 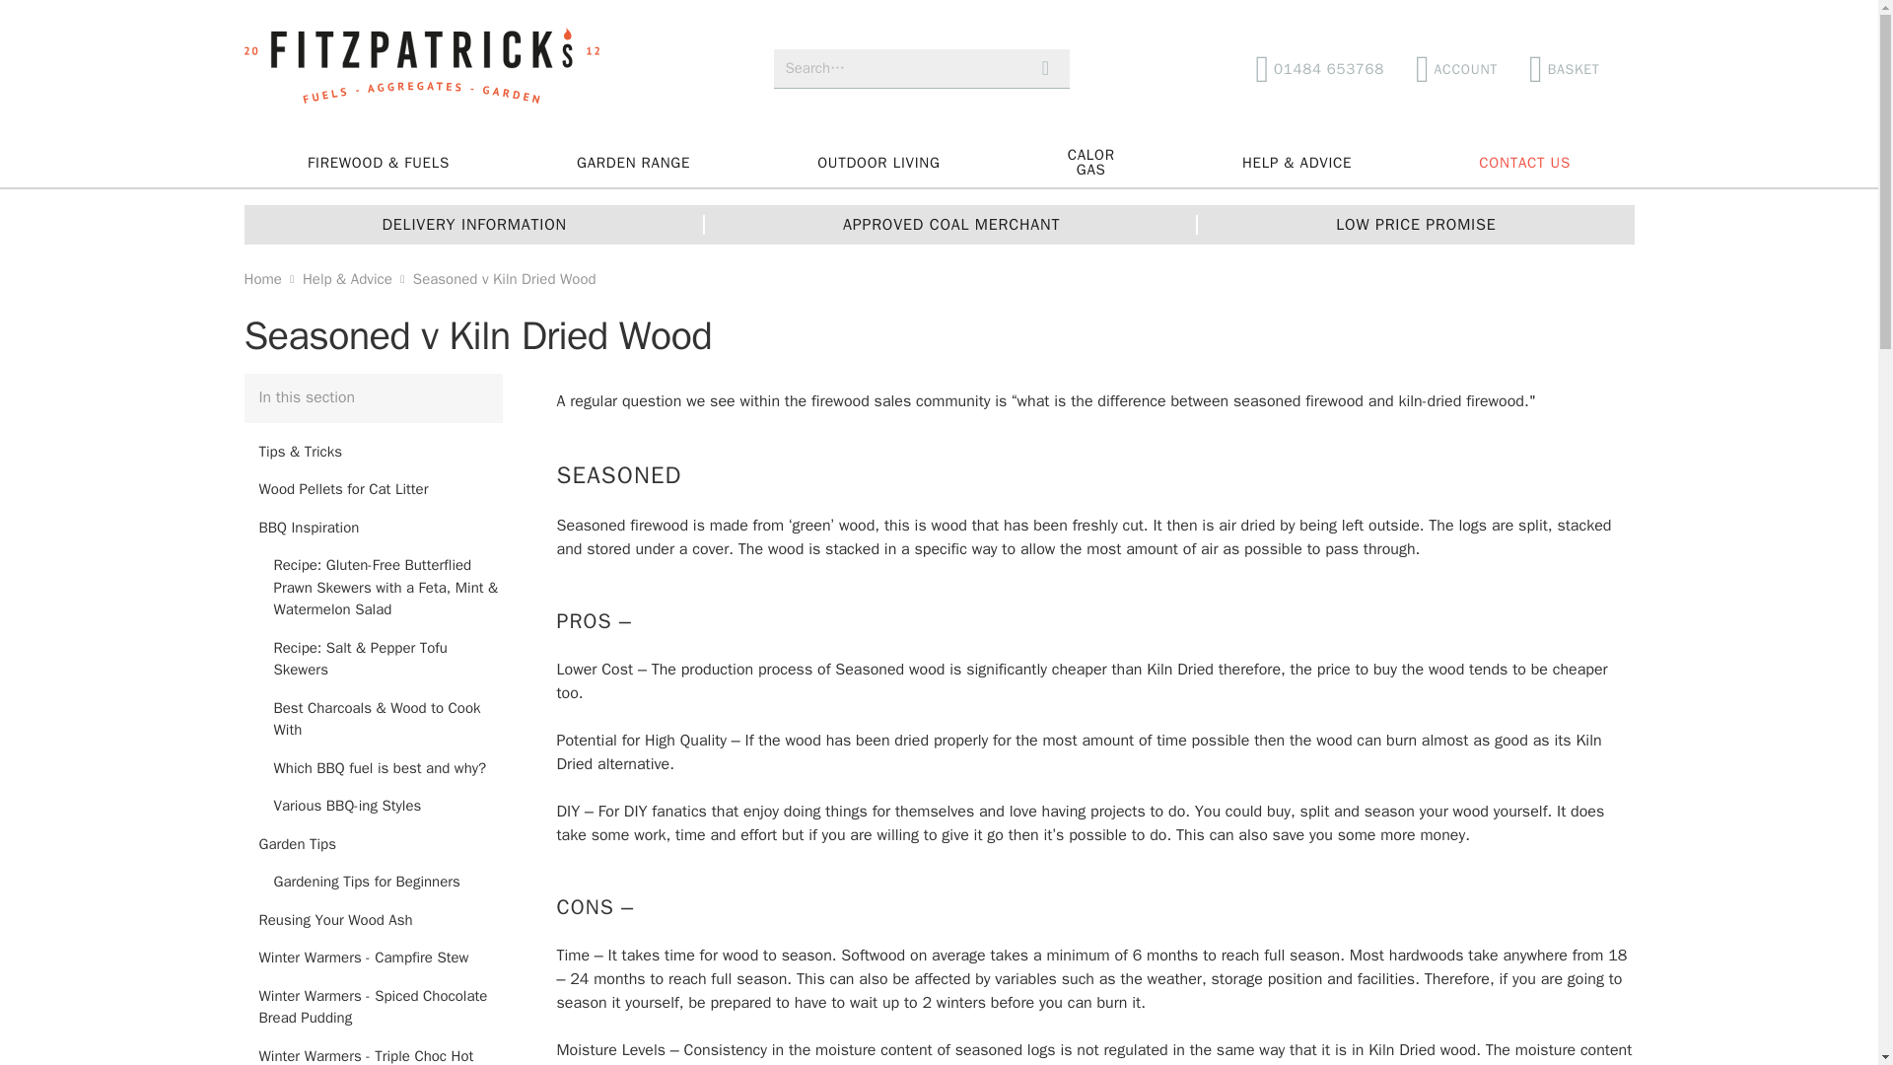 I want to click on GARDEN RANGE, so click(x=422, y=69).